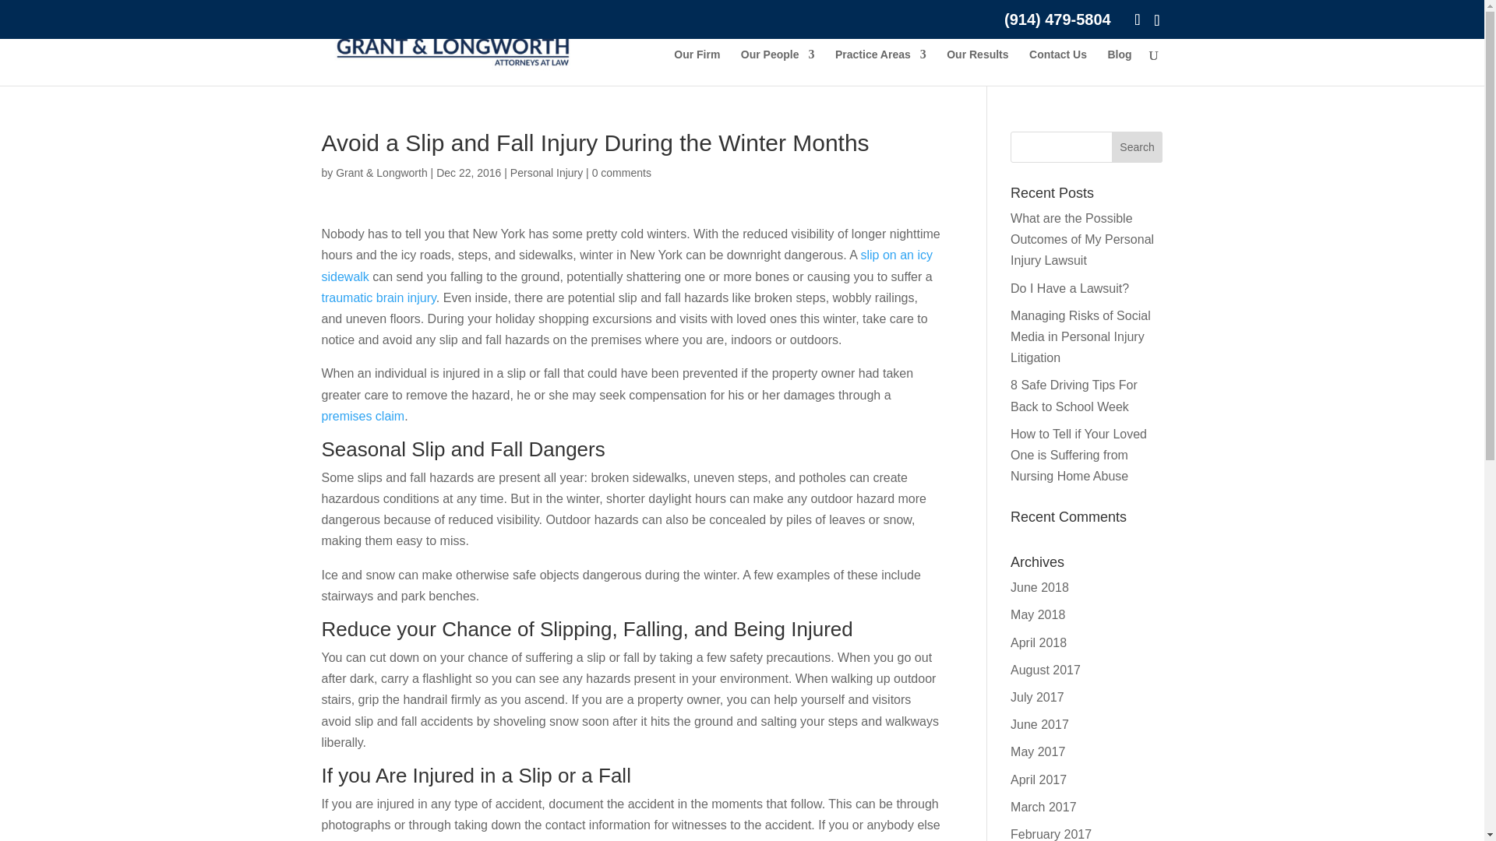  I want to click on Practice Areas, so click(880, 67).